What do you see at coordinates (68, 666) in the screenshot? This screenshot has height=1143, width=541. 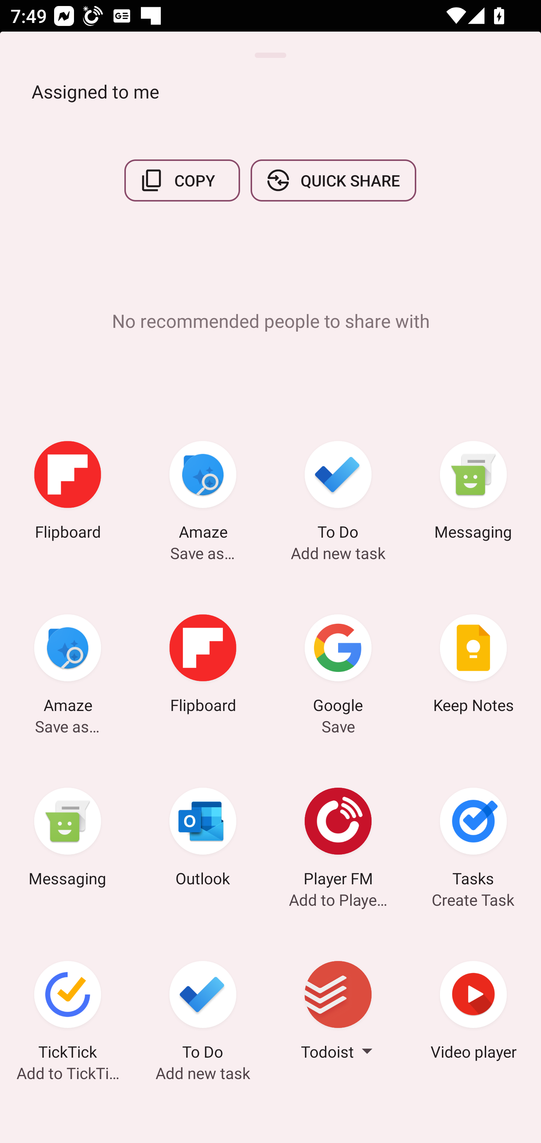 I see `Amaze Save as…` at bounding box center [68, 666].